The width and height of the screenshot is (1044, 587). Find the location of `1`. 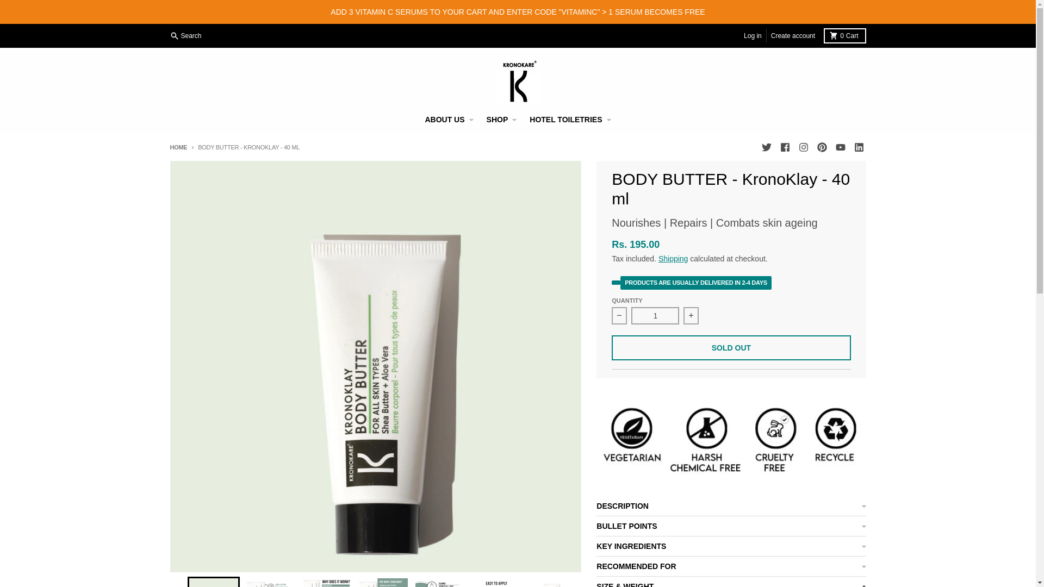

1 is located at coordinates (178, 147).